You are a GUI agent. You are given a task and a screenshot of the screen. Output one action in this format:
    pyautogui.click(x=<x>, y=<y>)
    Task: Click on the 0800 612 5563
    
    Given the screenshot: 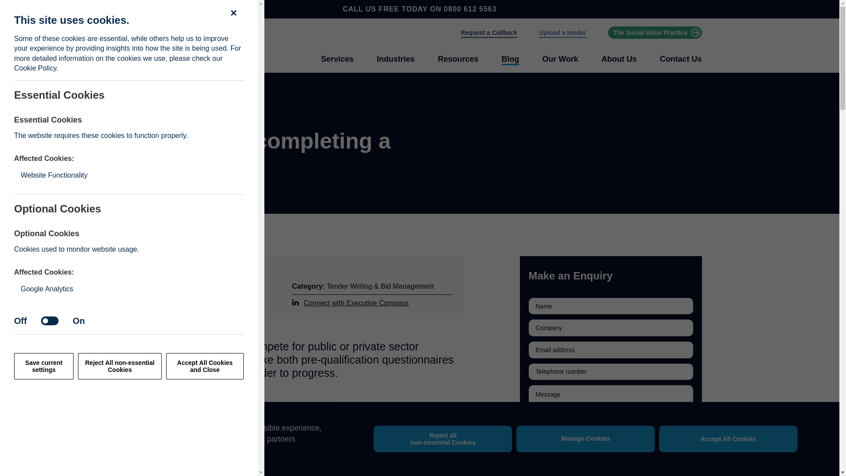 What is the action you would take?
    pyautogui.click(x=470, y=9)
    